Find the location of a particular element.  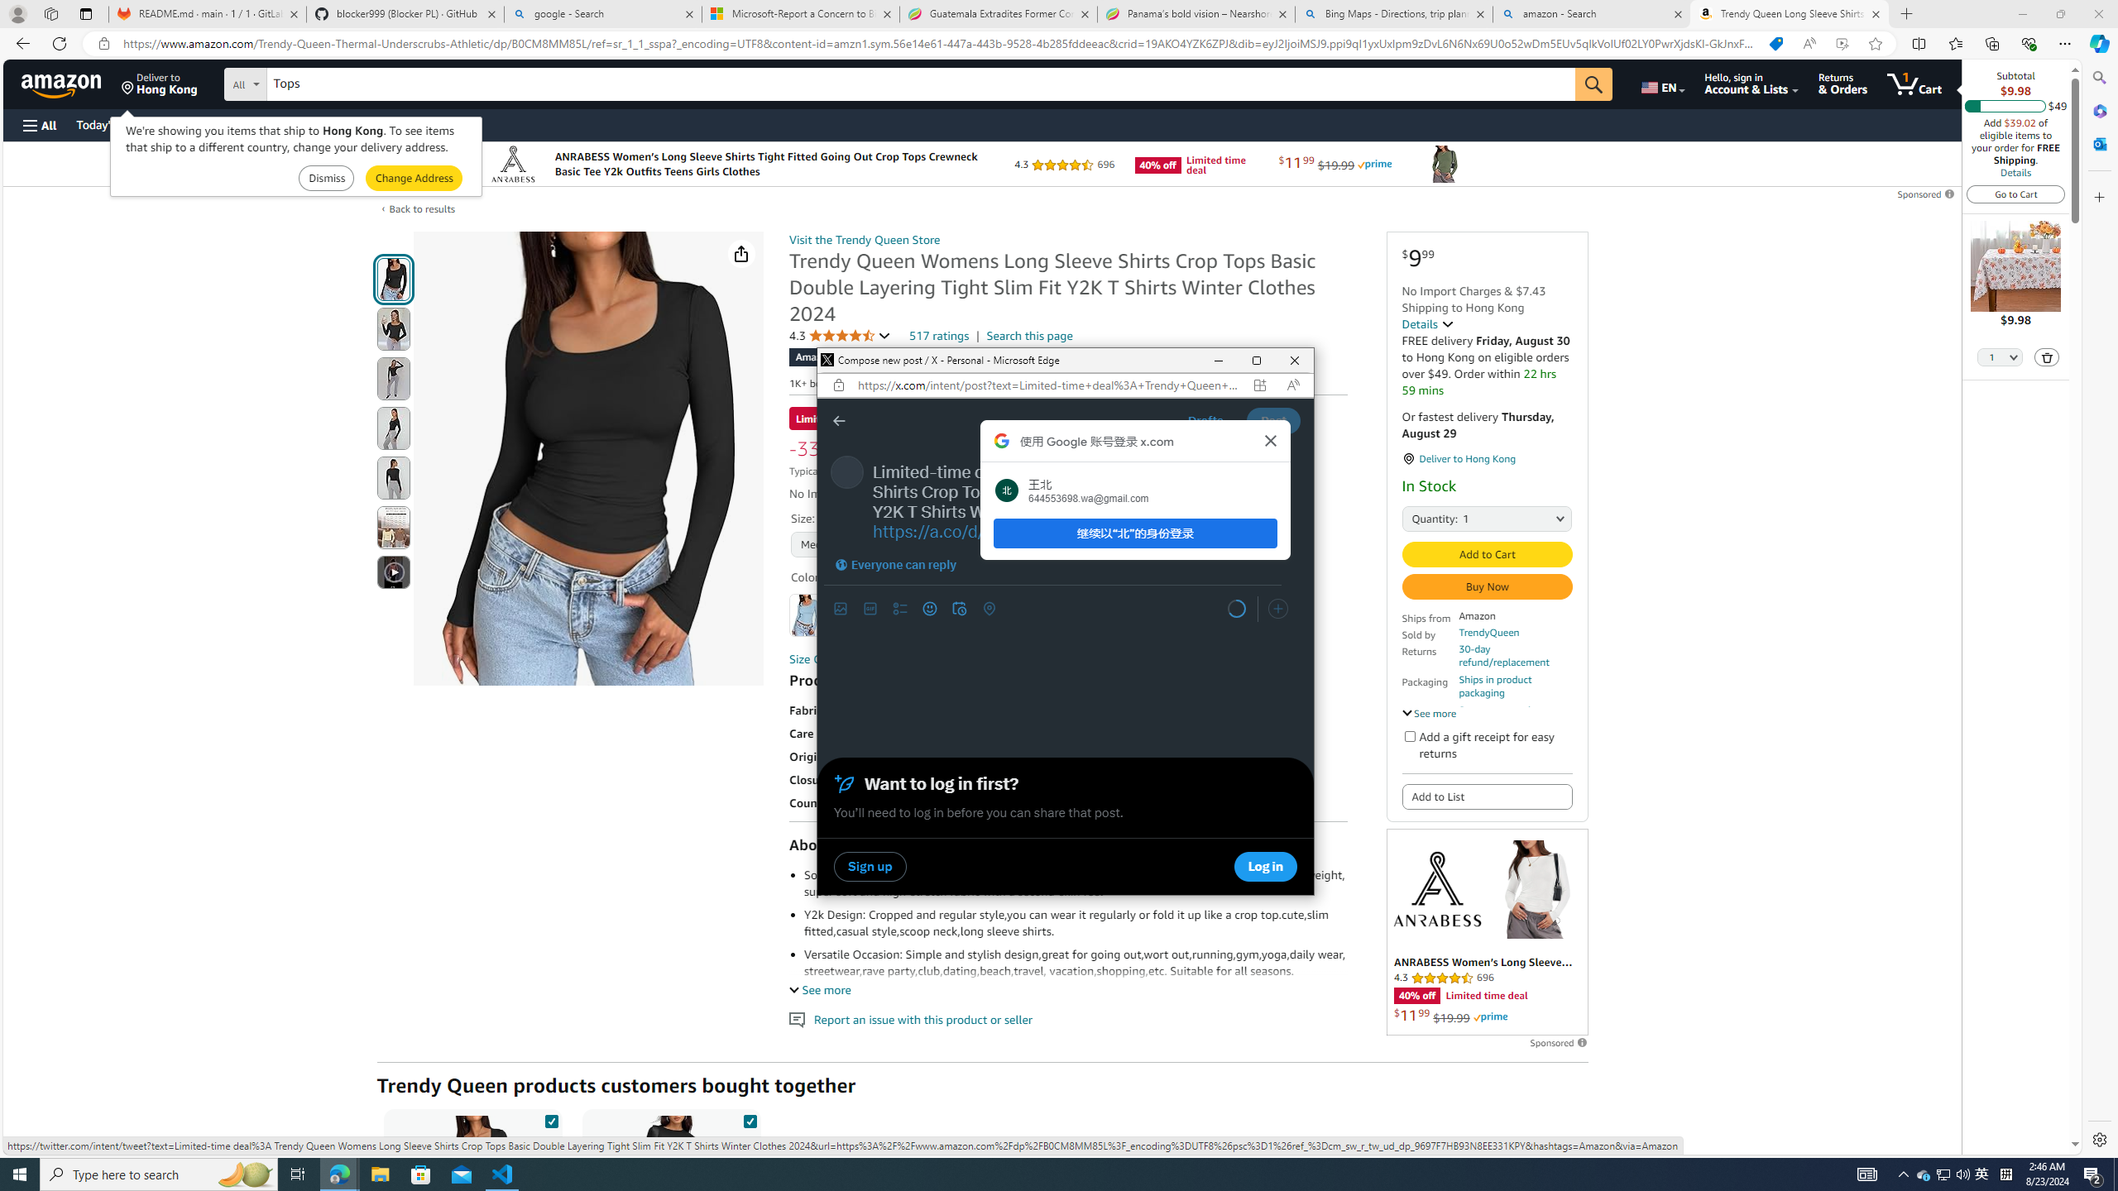

Add to List is located at coordinates (1486, 796).